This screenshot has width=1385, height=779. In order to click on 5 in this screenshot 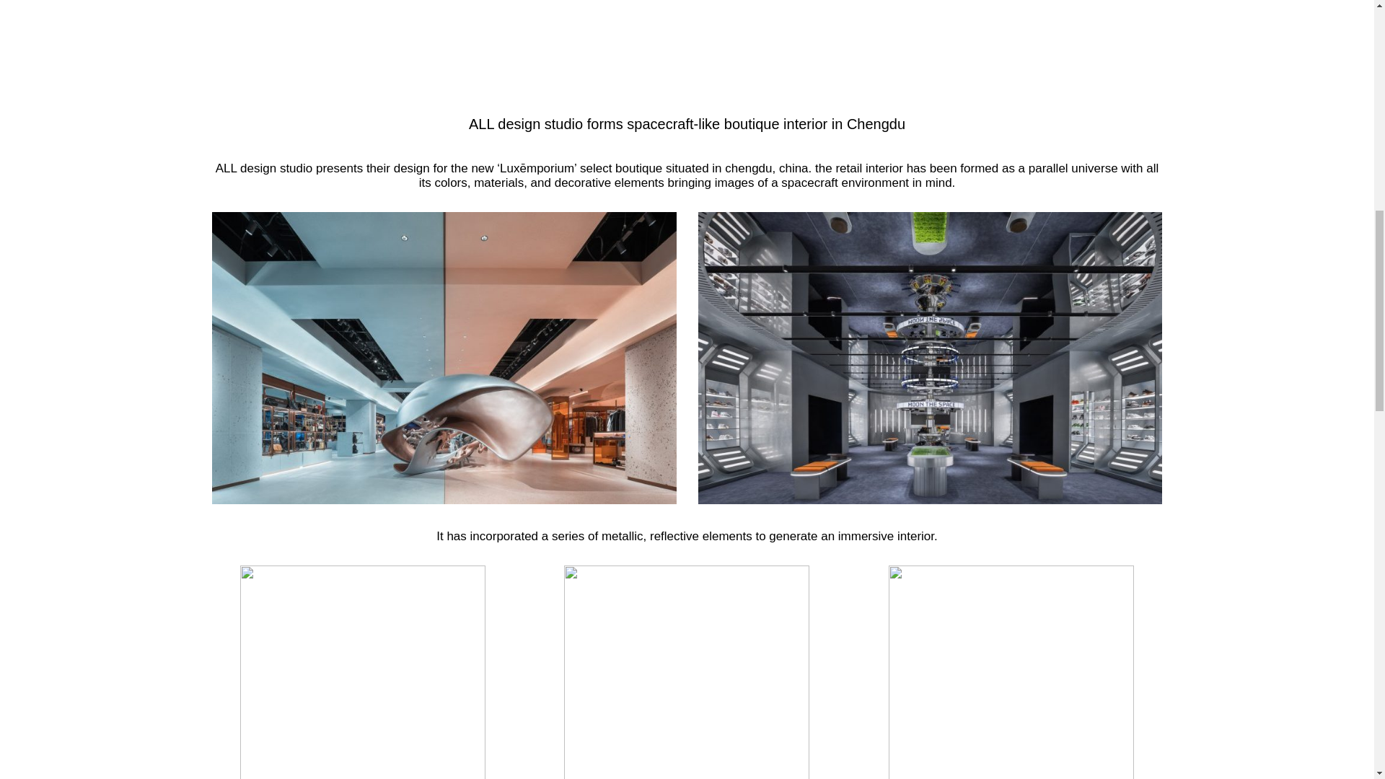, I will do `click(686, 672)`.